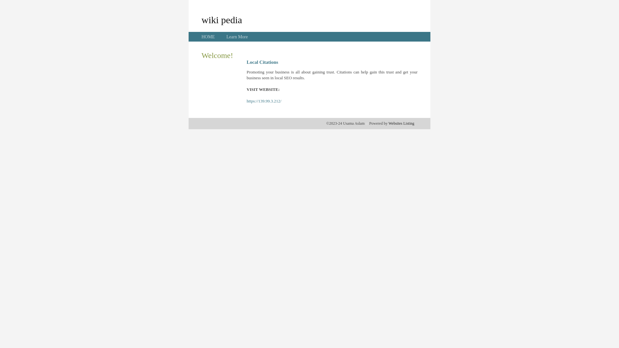 The height and width of the screenshot is (348, 619). Describe the element at coordinates (222, 20) in the screenshot. I see `wiki pedia` at that location.